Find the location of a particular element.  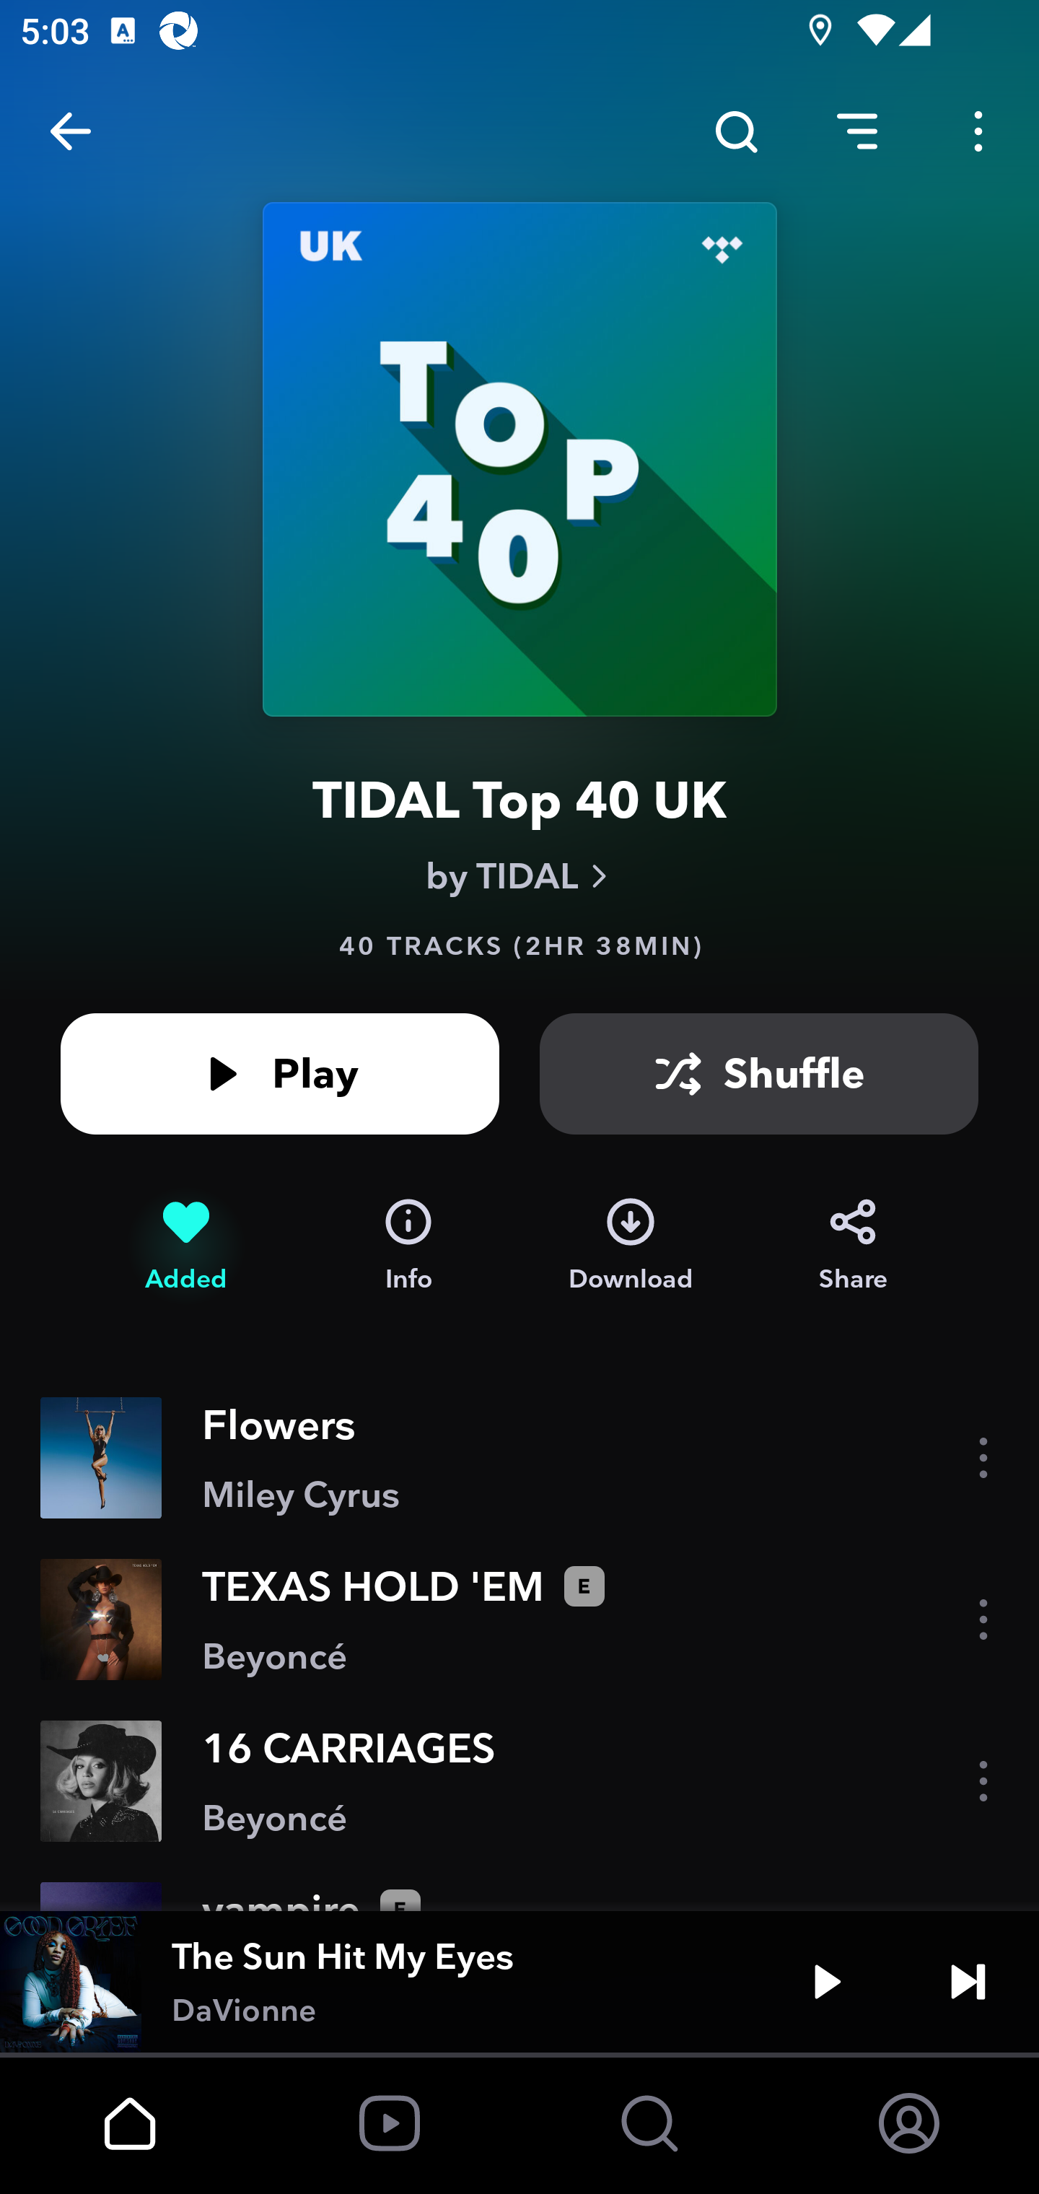

Search is located at coordinates (736, 131).